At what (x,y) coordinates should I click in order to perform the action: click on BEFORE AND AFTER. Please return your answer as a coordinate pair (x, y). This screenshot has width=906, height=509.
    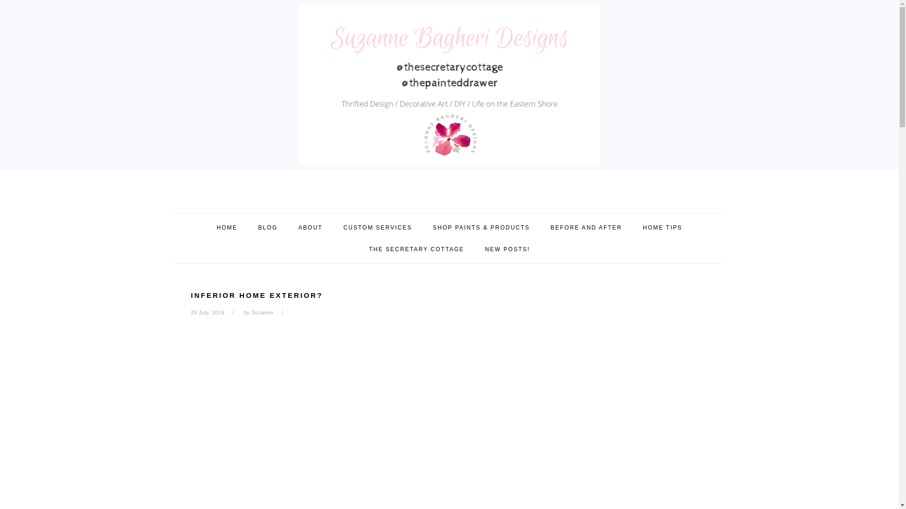
    Looking at the image, I should click on (586, 228).